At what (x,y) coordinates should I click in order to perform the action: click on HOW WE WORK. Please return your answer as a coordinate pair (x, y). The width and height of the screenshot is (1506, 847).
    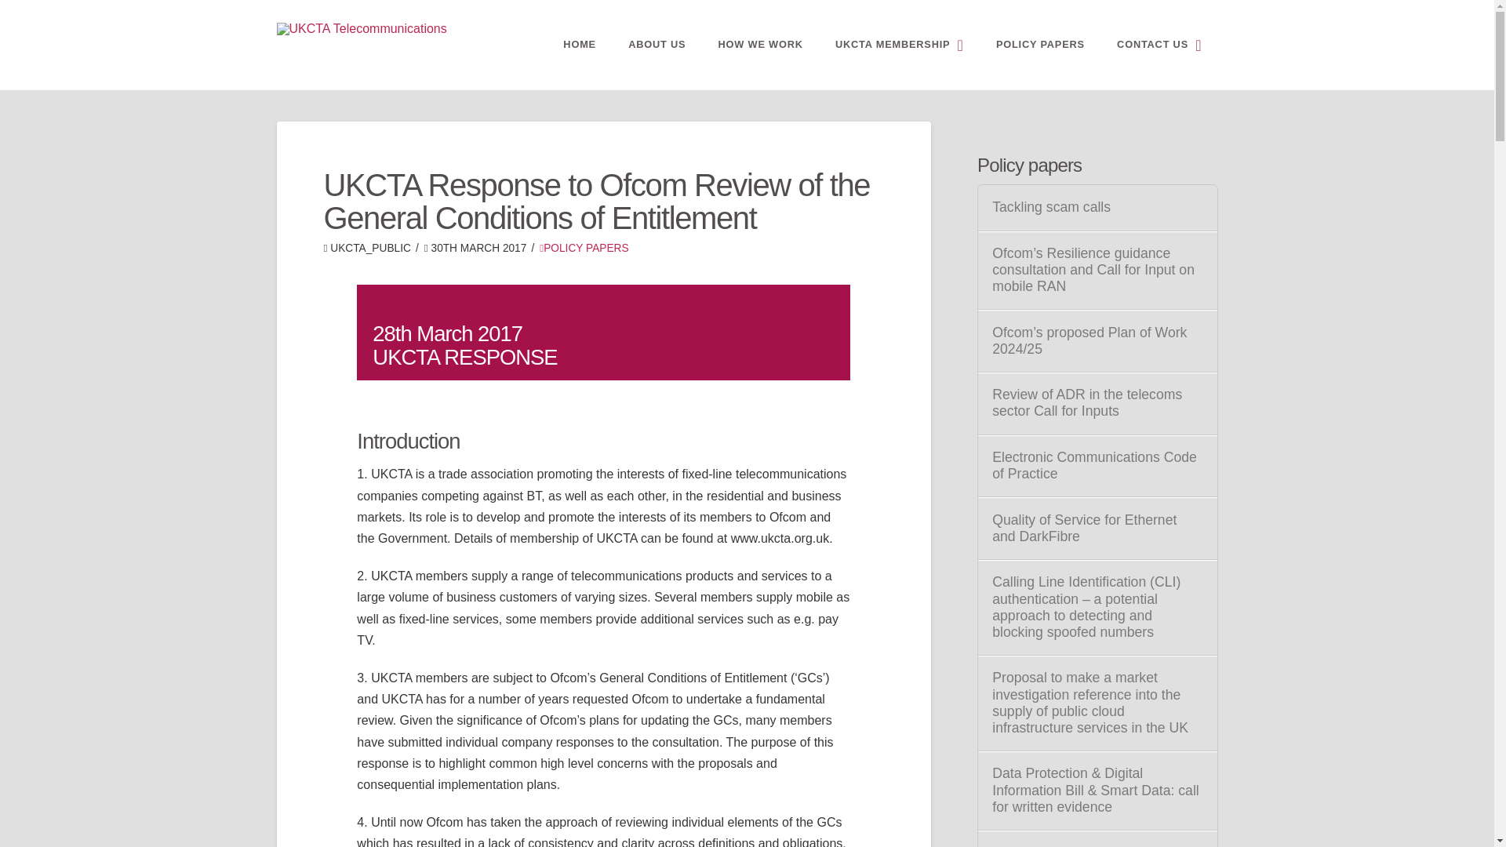
    Looking at the image, I should click on (760, 45).